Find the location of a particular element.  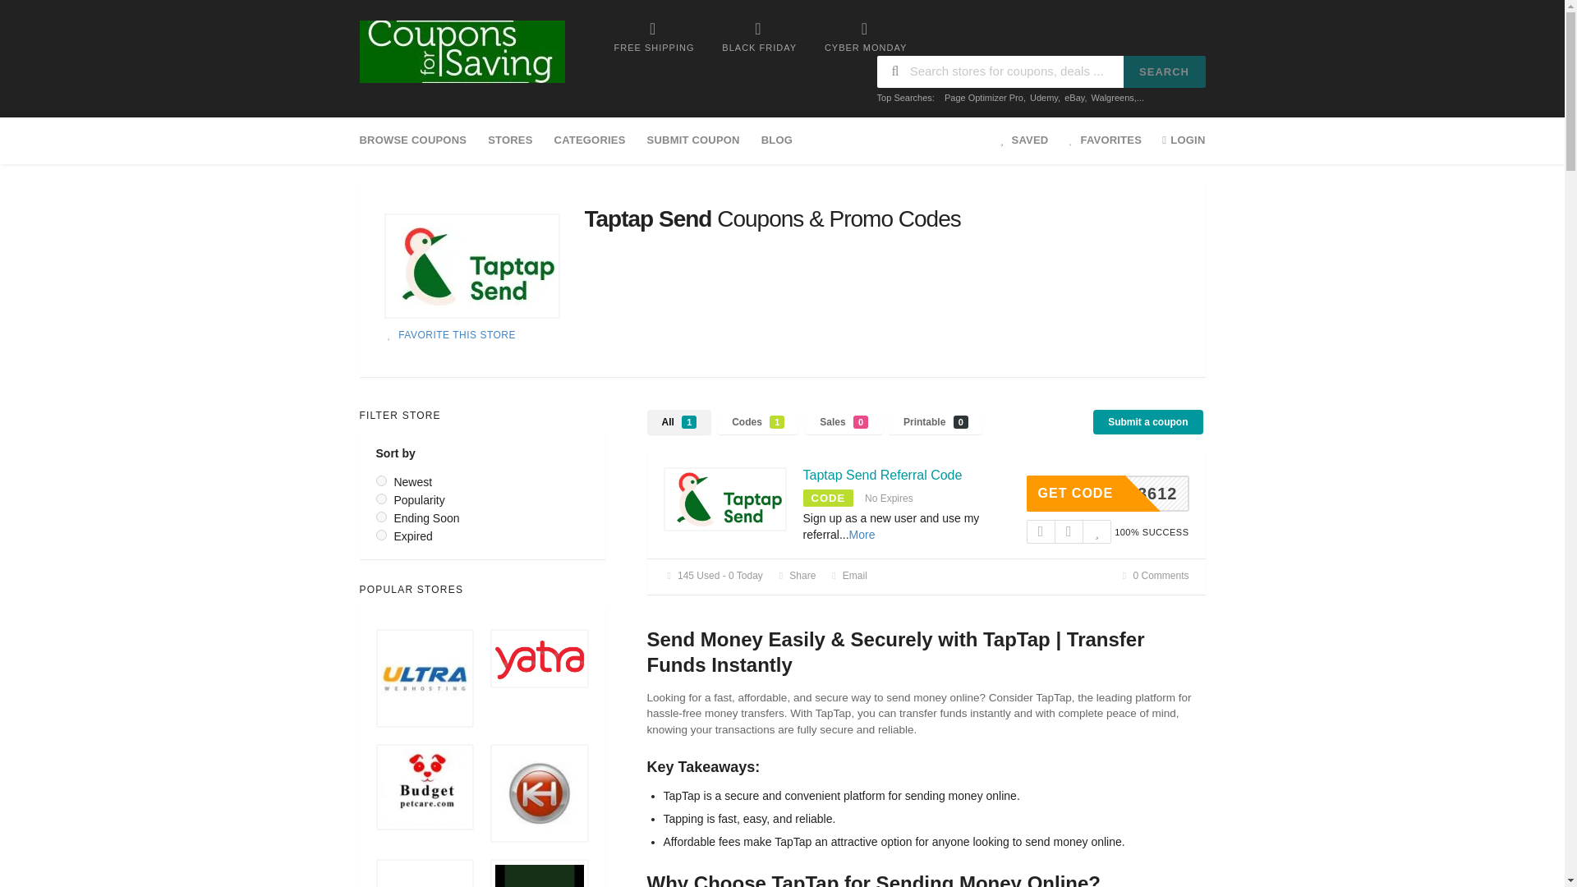

Share is located at coordinates (796, 576).